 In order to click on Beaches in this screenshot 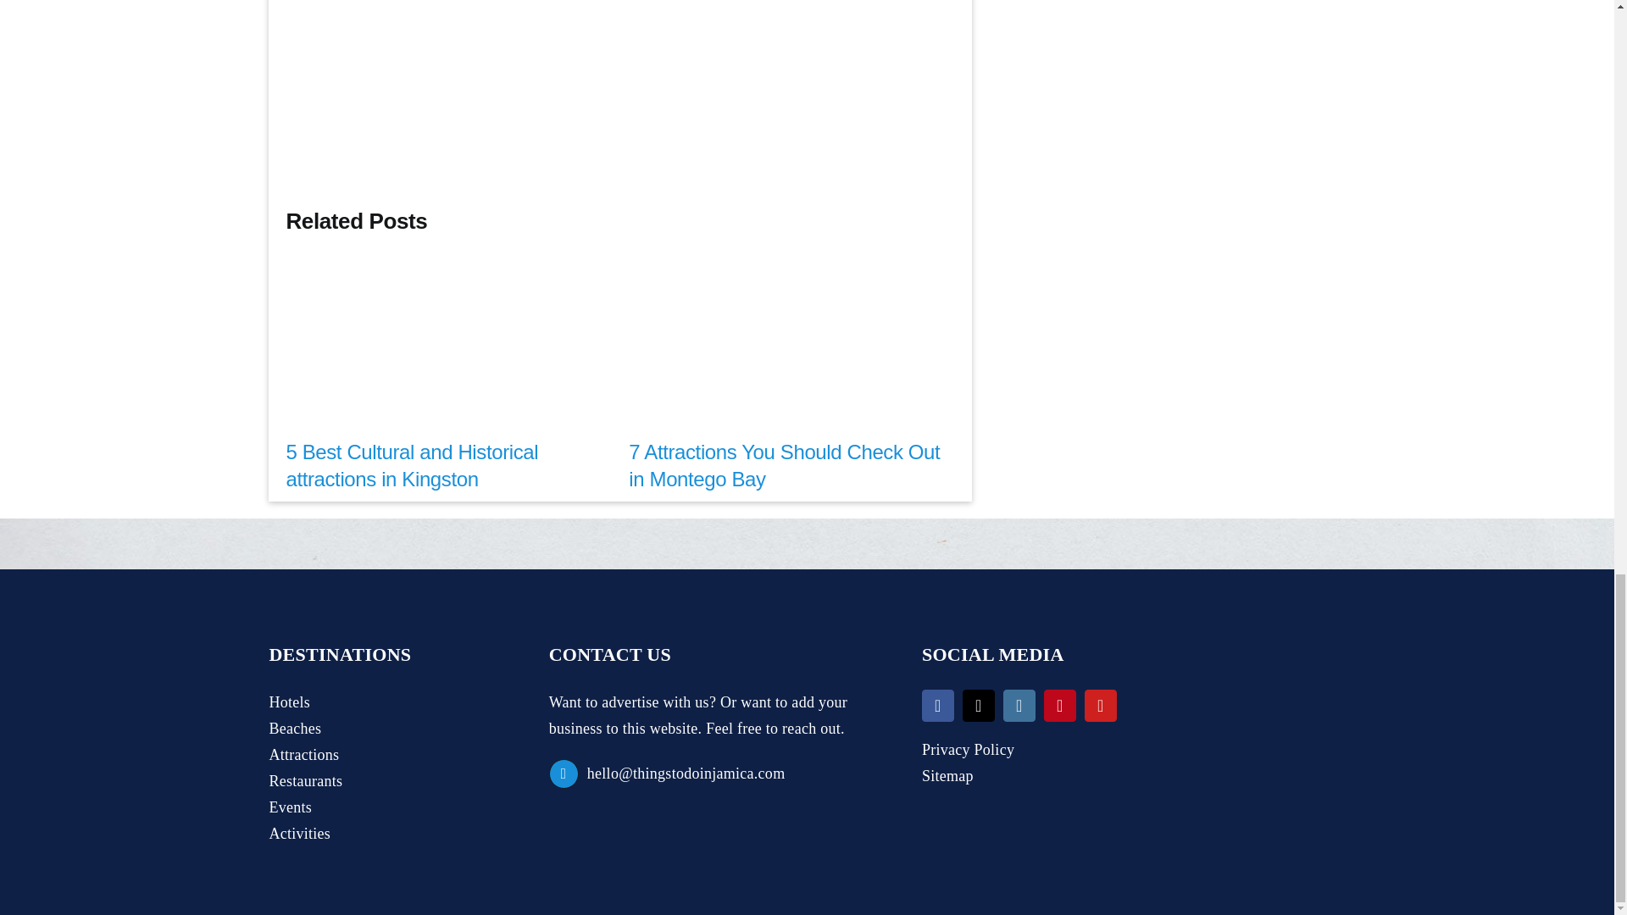, I will do `click(386, 729)`.